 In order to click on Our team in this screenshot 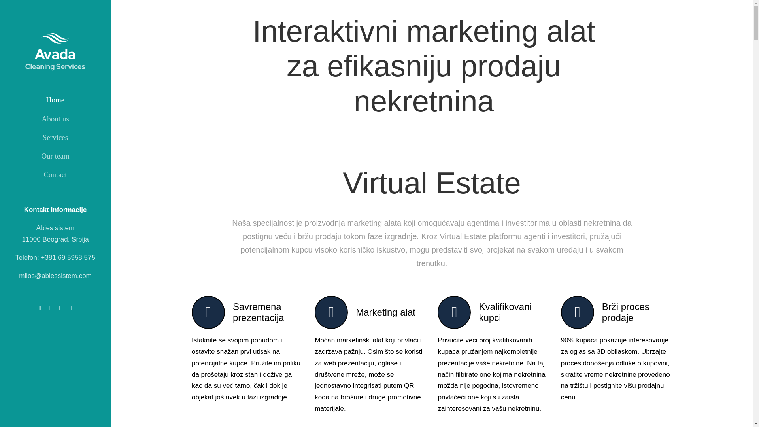, I will do `click(55, 156)`.